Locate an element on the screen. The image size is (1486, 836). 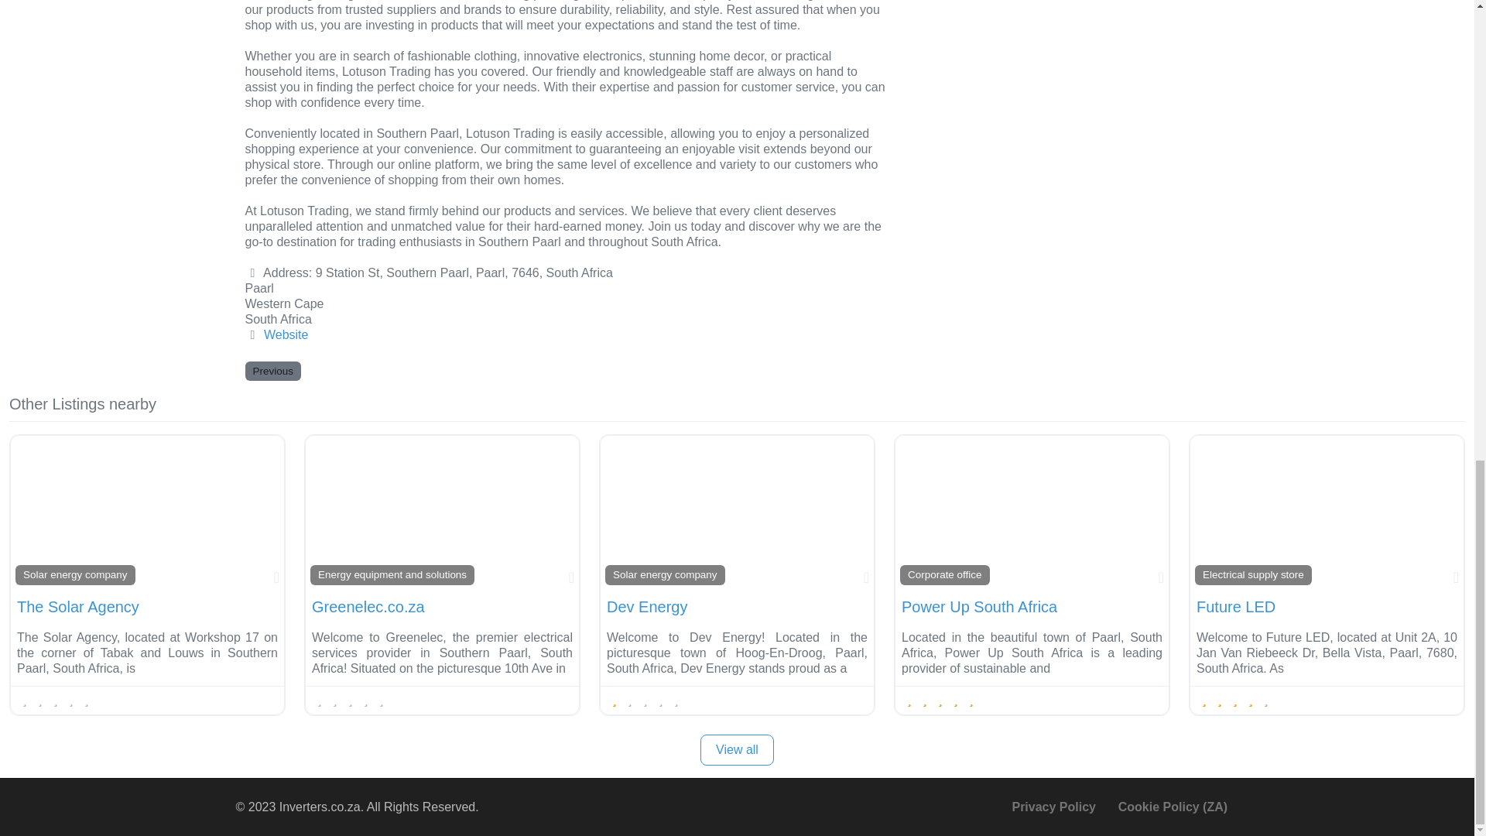
Energy equipment and solutions is located at coordinates (392, 574).